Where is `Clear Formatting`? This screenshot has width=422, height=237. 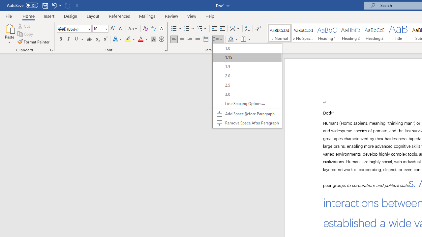
Clear Formatting is located at coordinates (146, 29).